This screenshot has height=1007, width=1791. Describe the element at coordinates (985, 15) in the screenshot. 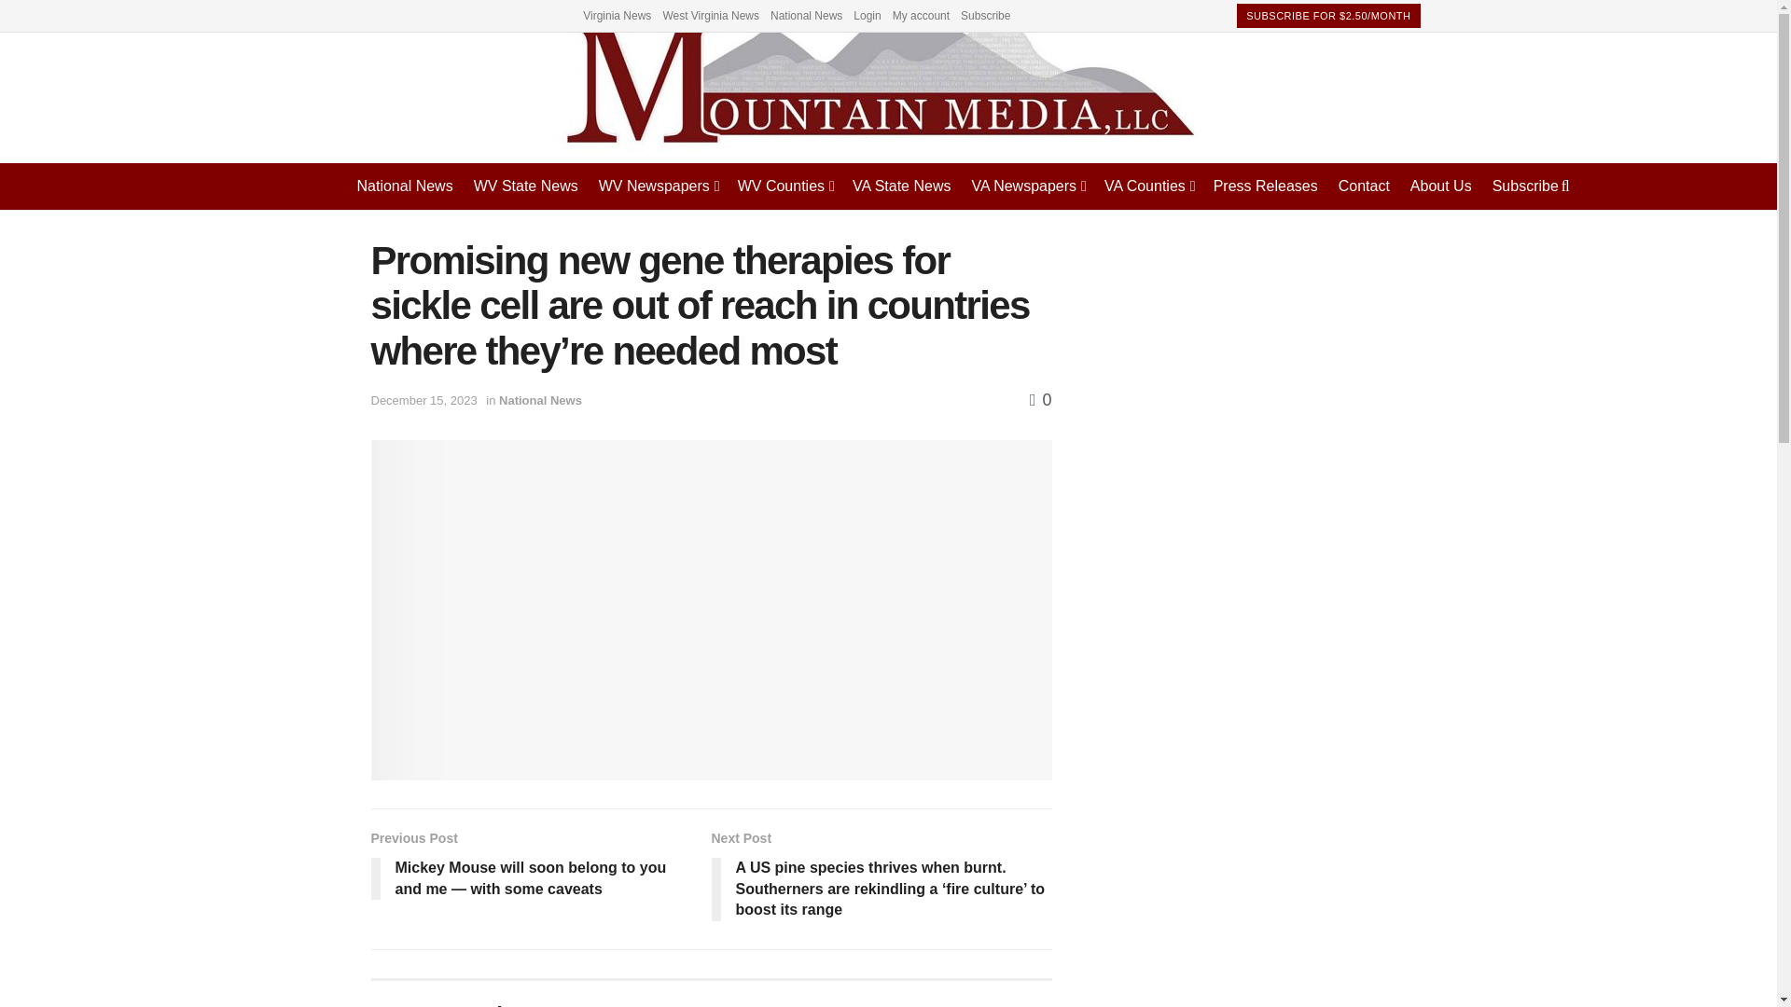

I see `Subscribe` at that location.